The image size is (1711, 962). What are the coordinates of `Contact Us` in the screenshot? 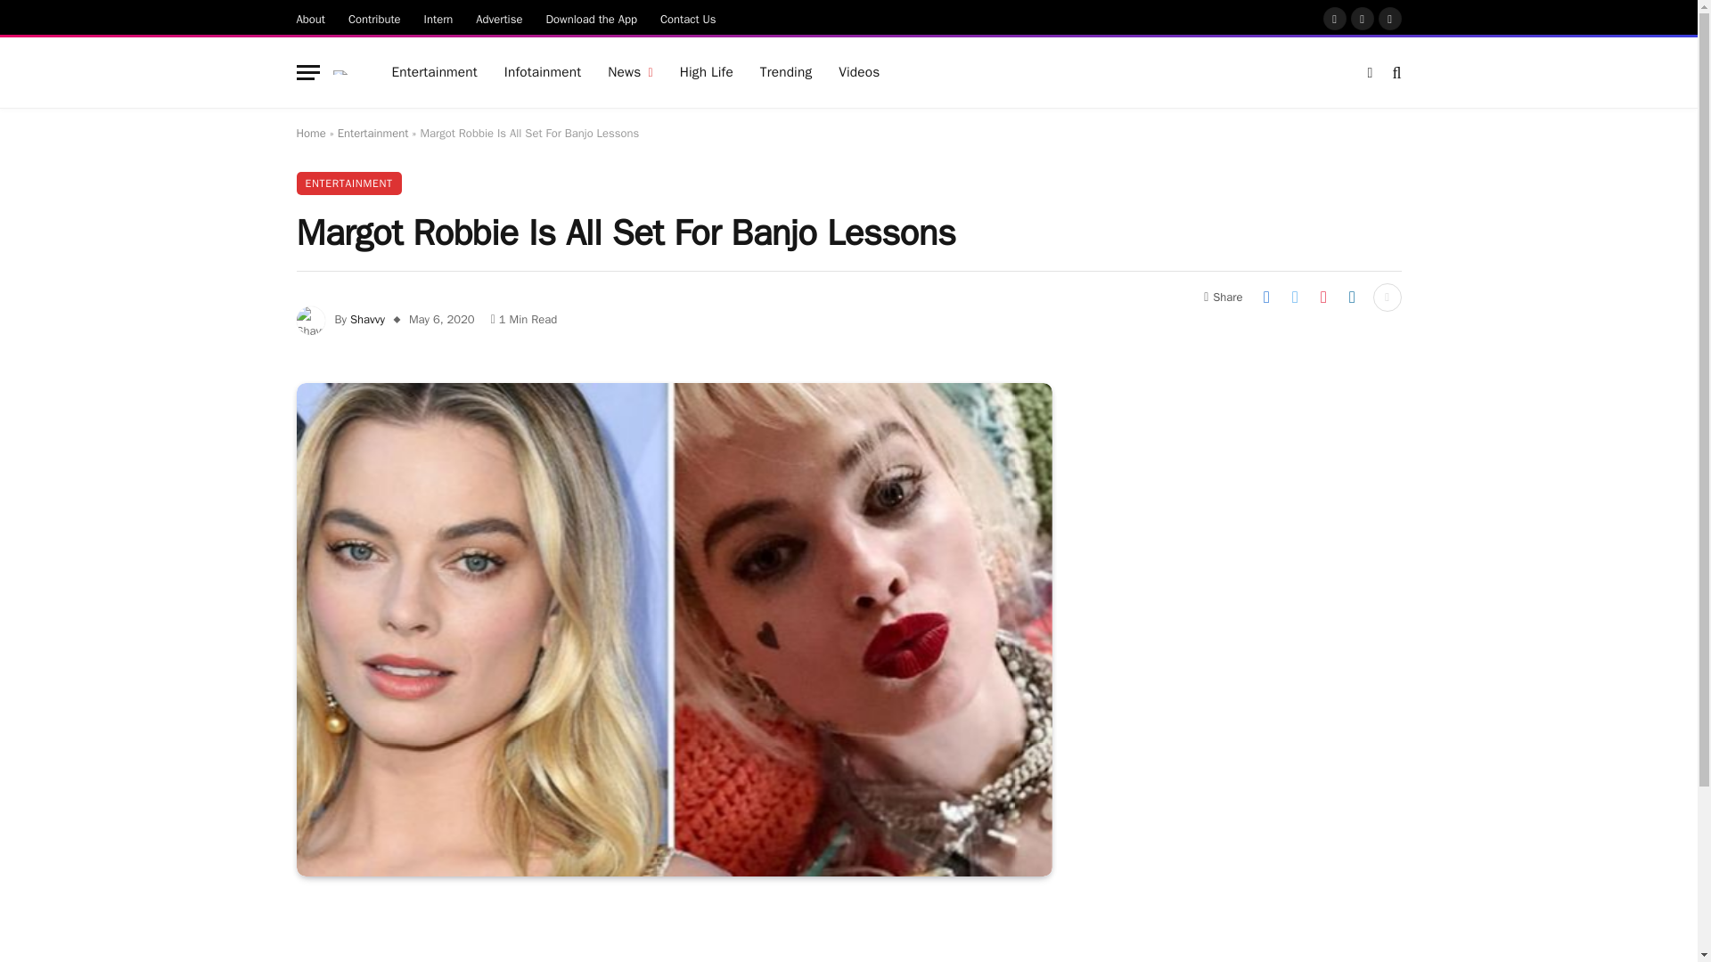 It's located at (688, 18).